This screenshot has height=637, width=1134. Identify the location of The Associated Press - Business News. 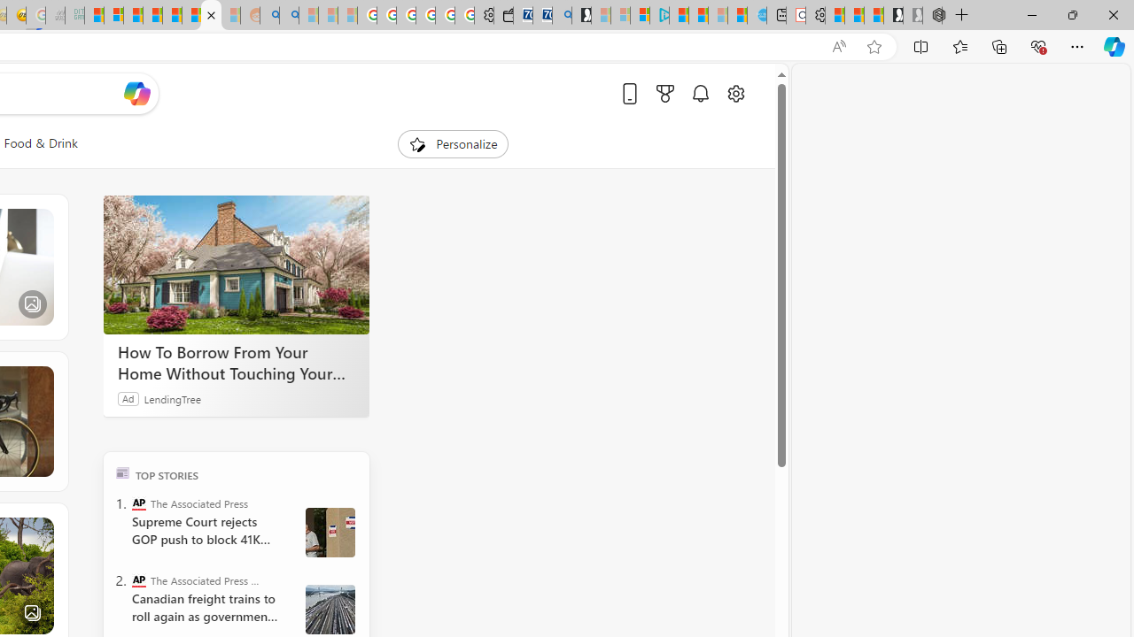
(138, 580).